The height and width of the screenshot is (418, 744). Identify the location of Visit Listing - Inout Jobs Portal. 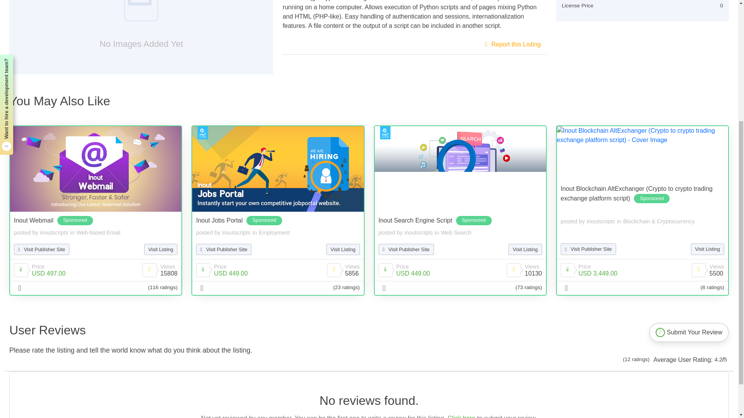
(277, 169).